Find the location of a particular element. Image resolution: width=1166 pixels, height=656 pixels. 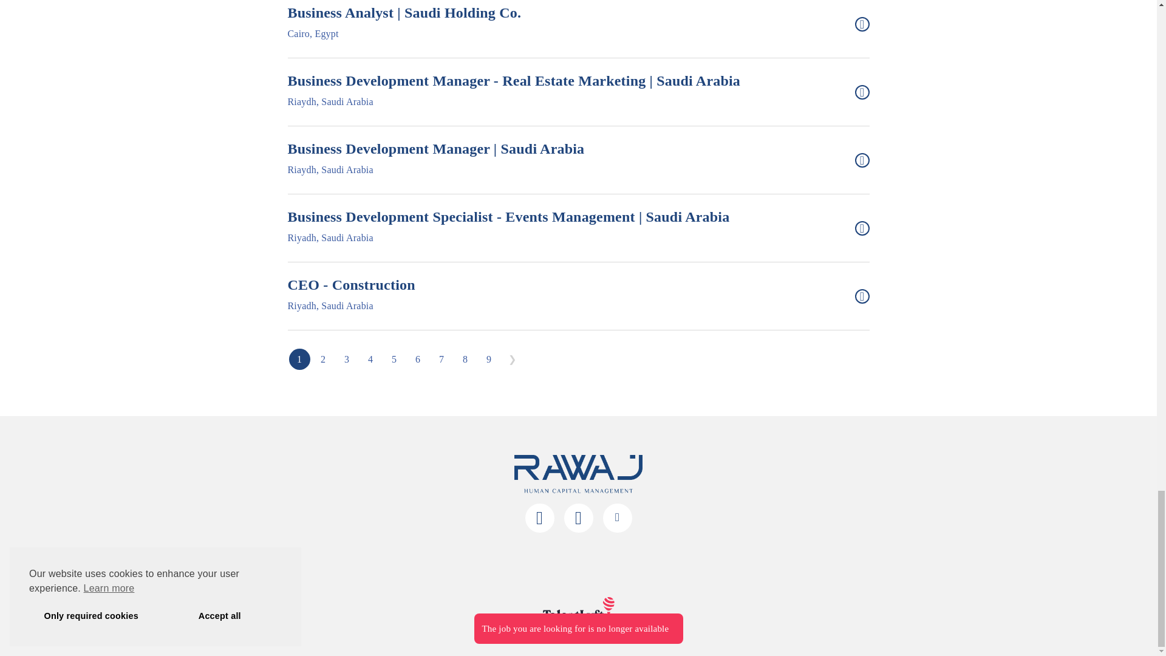

1 is located at coordinates (579, 296).